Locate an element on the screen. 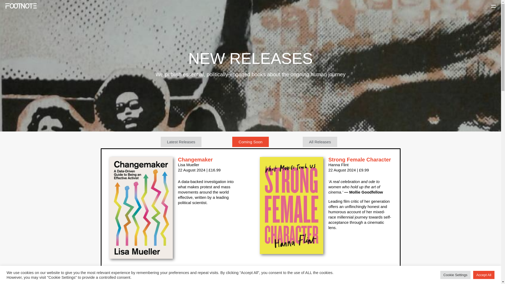 This screenshot has width=505, height=284. 9781804440995 is located at coordinates (141, 281).